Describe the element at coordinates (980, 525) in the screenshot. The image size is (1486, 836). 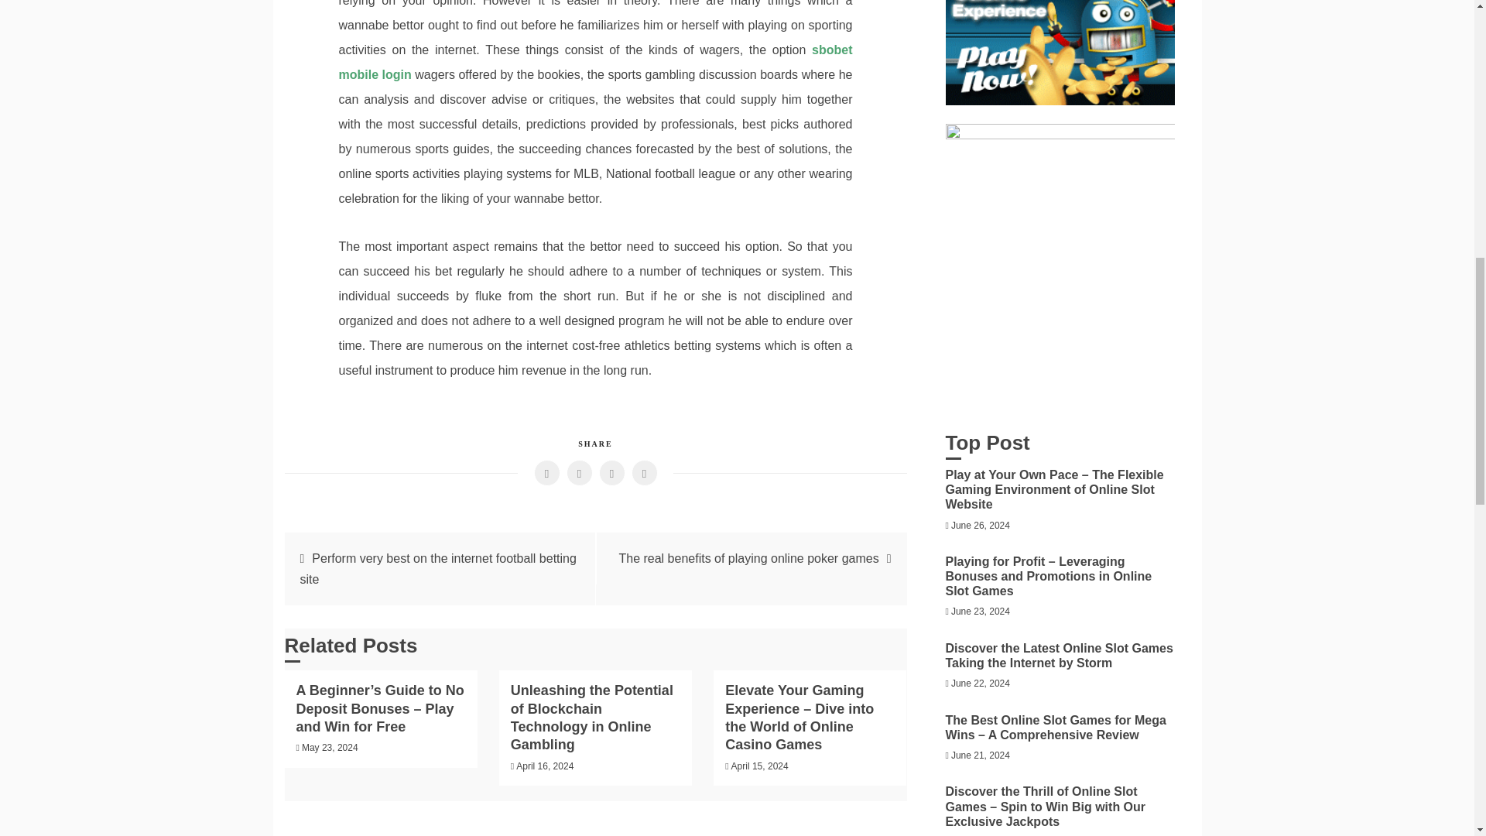
I see `June 26, 2024` at that location.